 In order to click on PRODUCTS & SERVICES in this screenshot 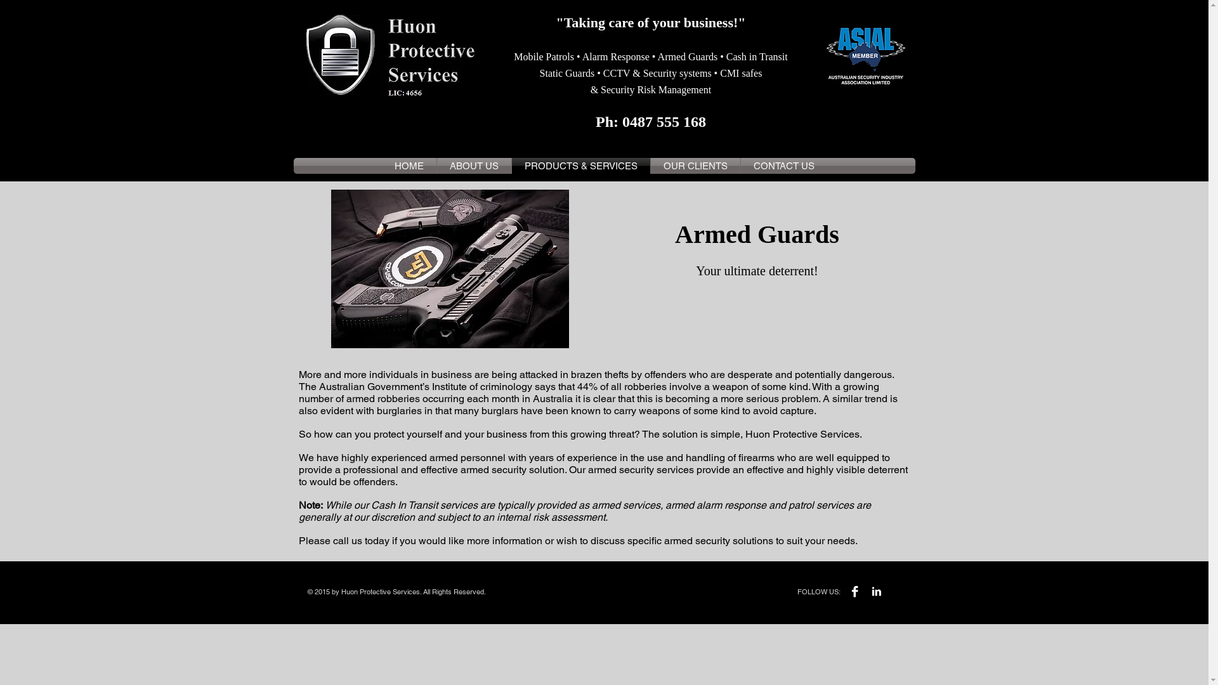, I will do `click(580, 166)`.